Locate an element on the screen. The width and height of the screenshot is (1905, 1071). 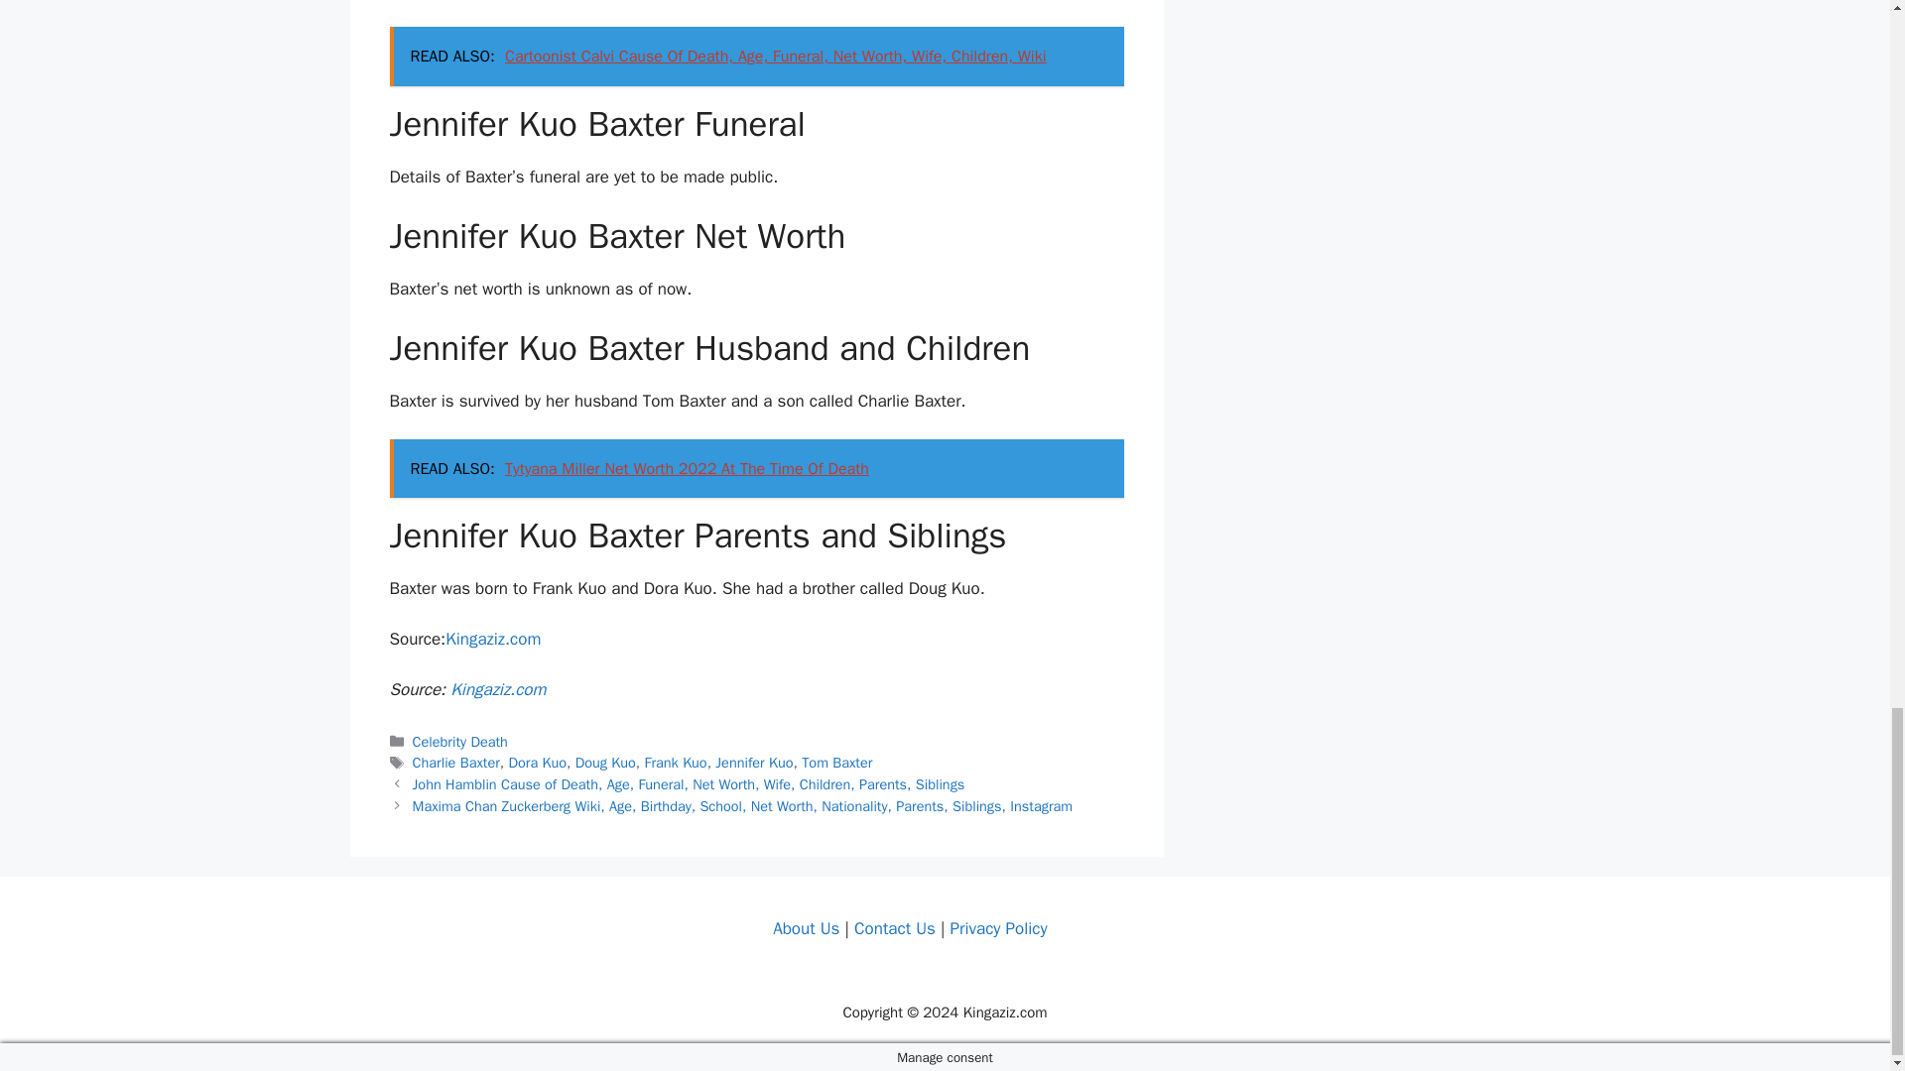
Kingaziz.com is located at coordinates (493, 639).